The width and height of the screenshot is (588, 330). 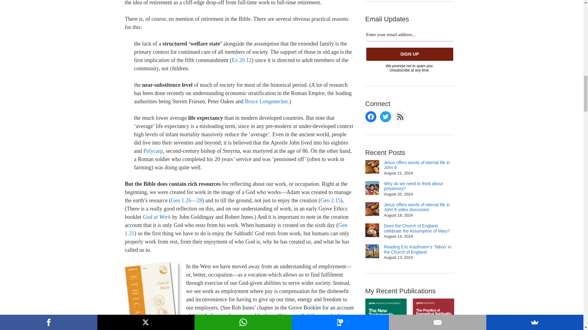 I want to click on Gen 2.15, so click(x=330, y=200).